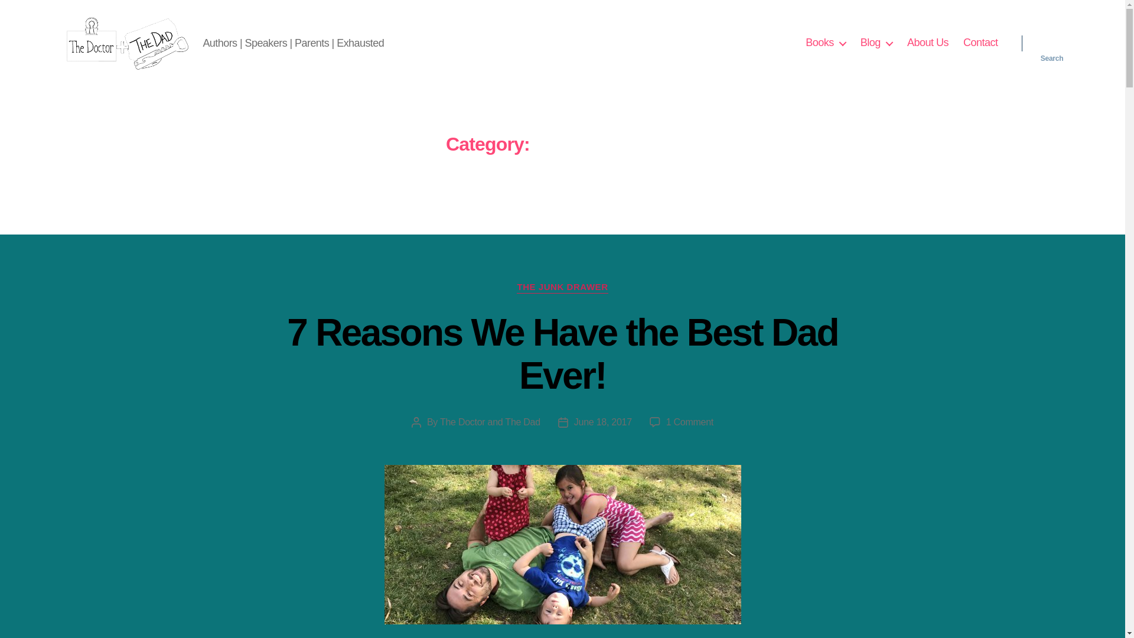  Describe the element at coordinates (927, 43) in the screenshot. I see `About Us` at that location.